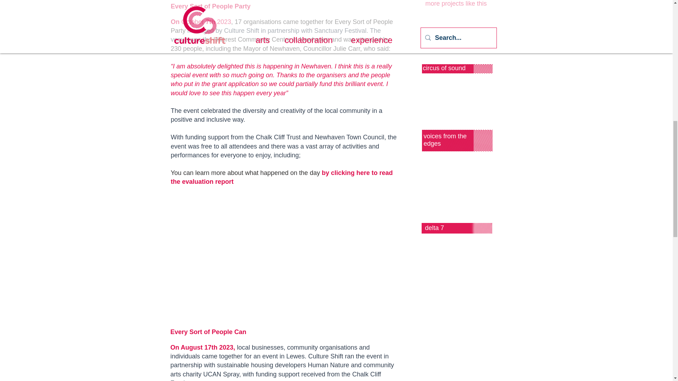 The height and width of the screenshot is (381, 678). What do you see at coordinates (434, 228) in the screenshot?
I see `delta 7` at bounding box center [434, 228].